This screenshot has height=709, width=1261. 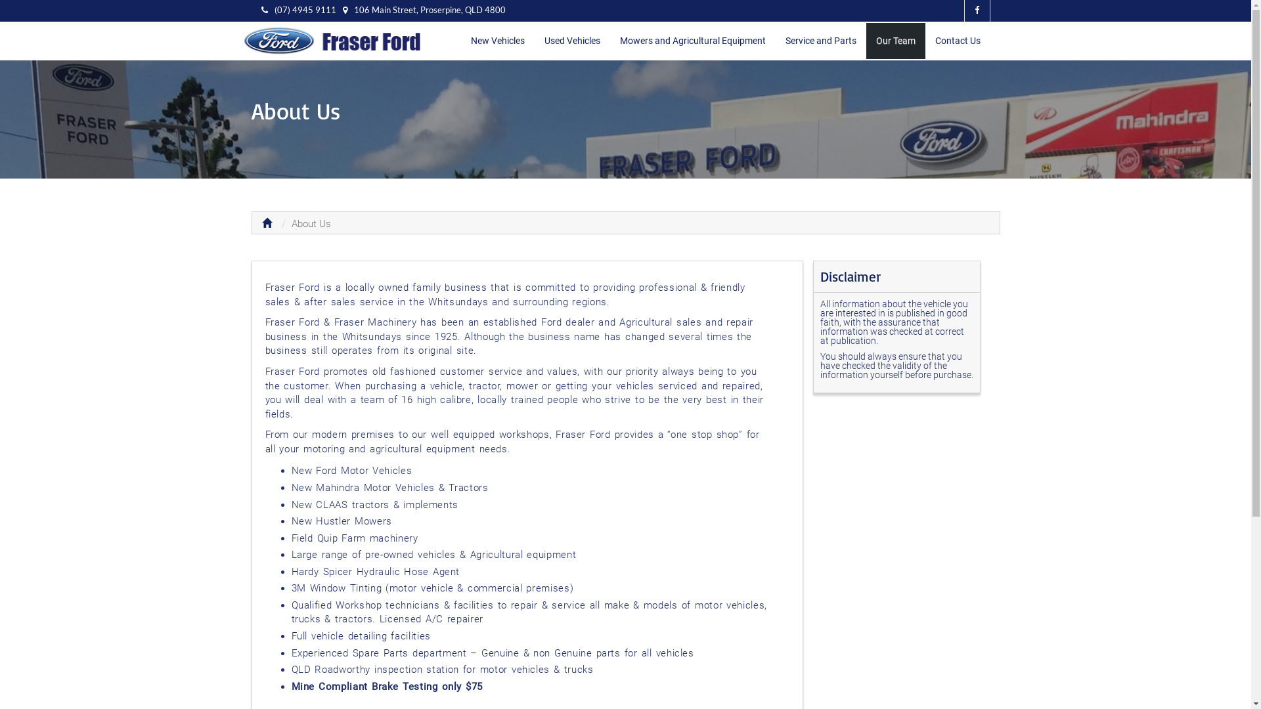 I want to click on Service and Parts, so click(x=820, y=41).